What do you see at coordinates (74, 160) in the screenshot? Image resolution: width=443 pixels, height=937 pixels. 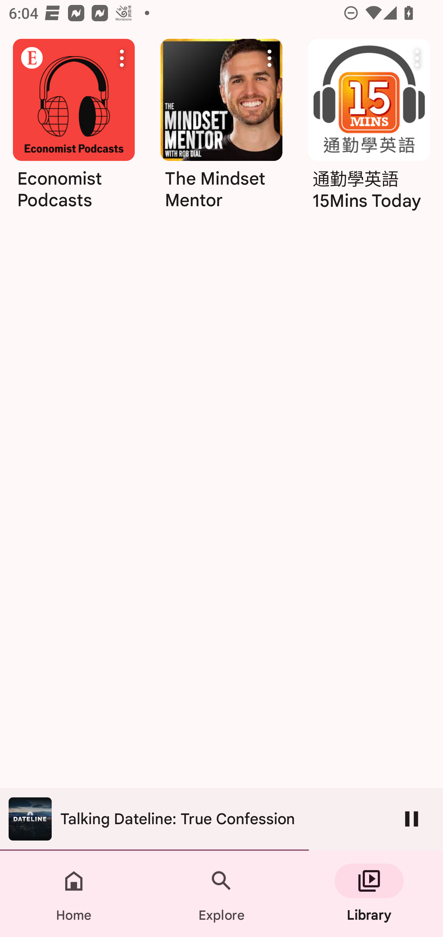 I see `Economist Podcasts More actions Economist Podcasts` at bounding box center [74, 160].